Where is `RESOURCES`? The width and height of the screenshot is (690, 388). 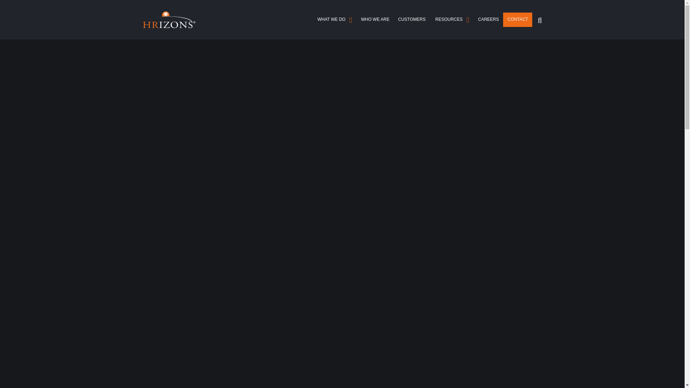
RESOURCES is located at coordinates (451, 19).